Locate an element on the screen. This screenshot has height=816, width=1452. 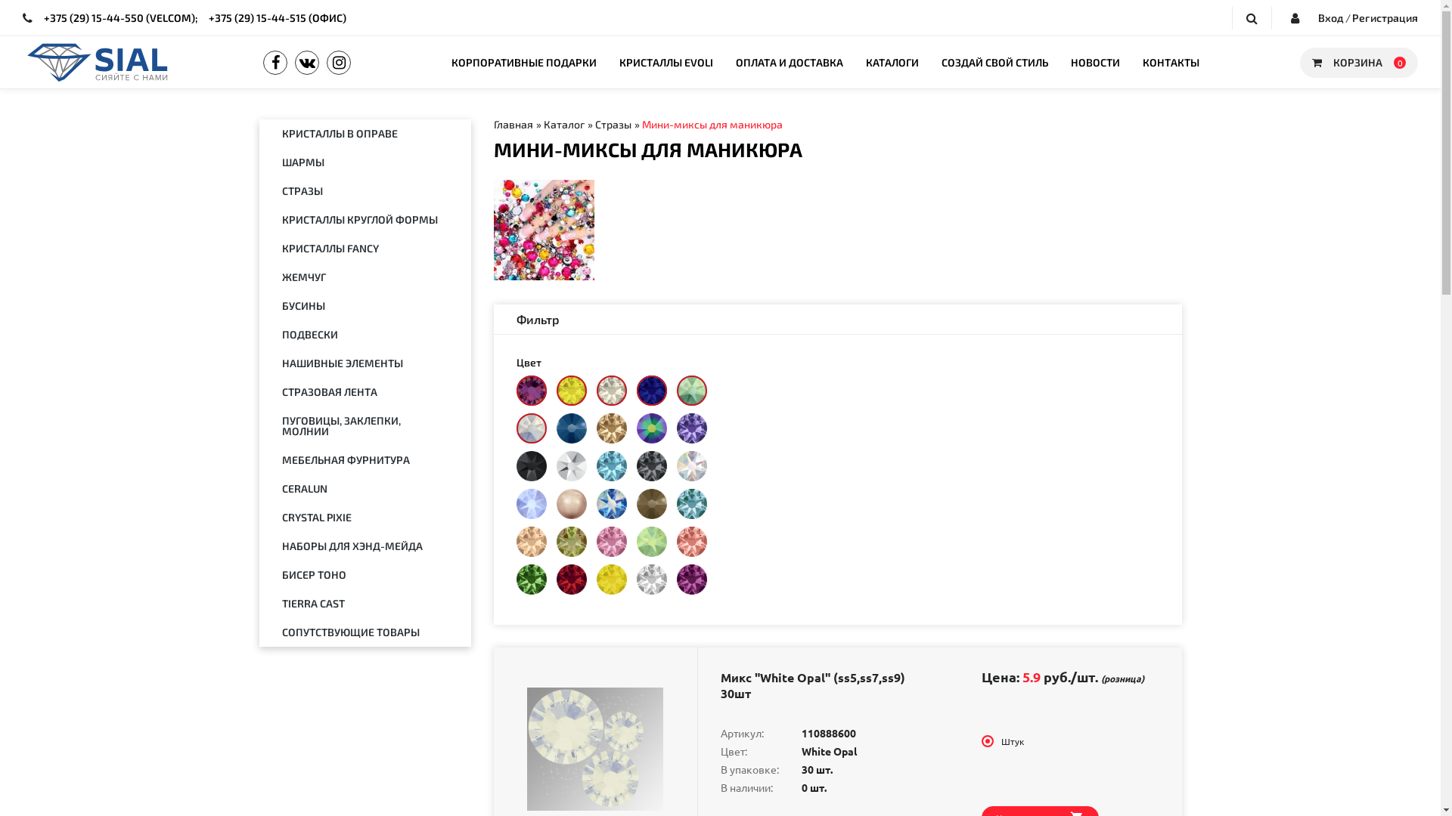
Air Blue Opal is located at coordinates (531, 504).